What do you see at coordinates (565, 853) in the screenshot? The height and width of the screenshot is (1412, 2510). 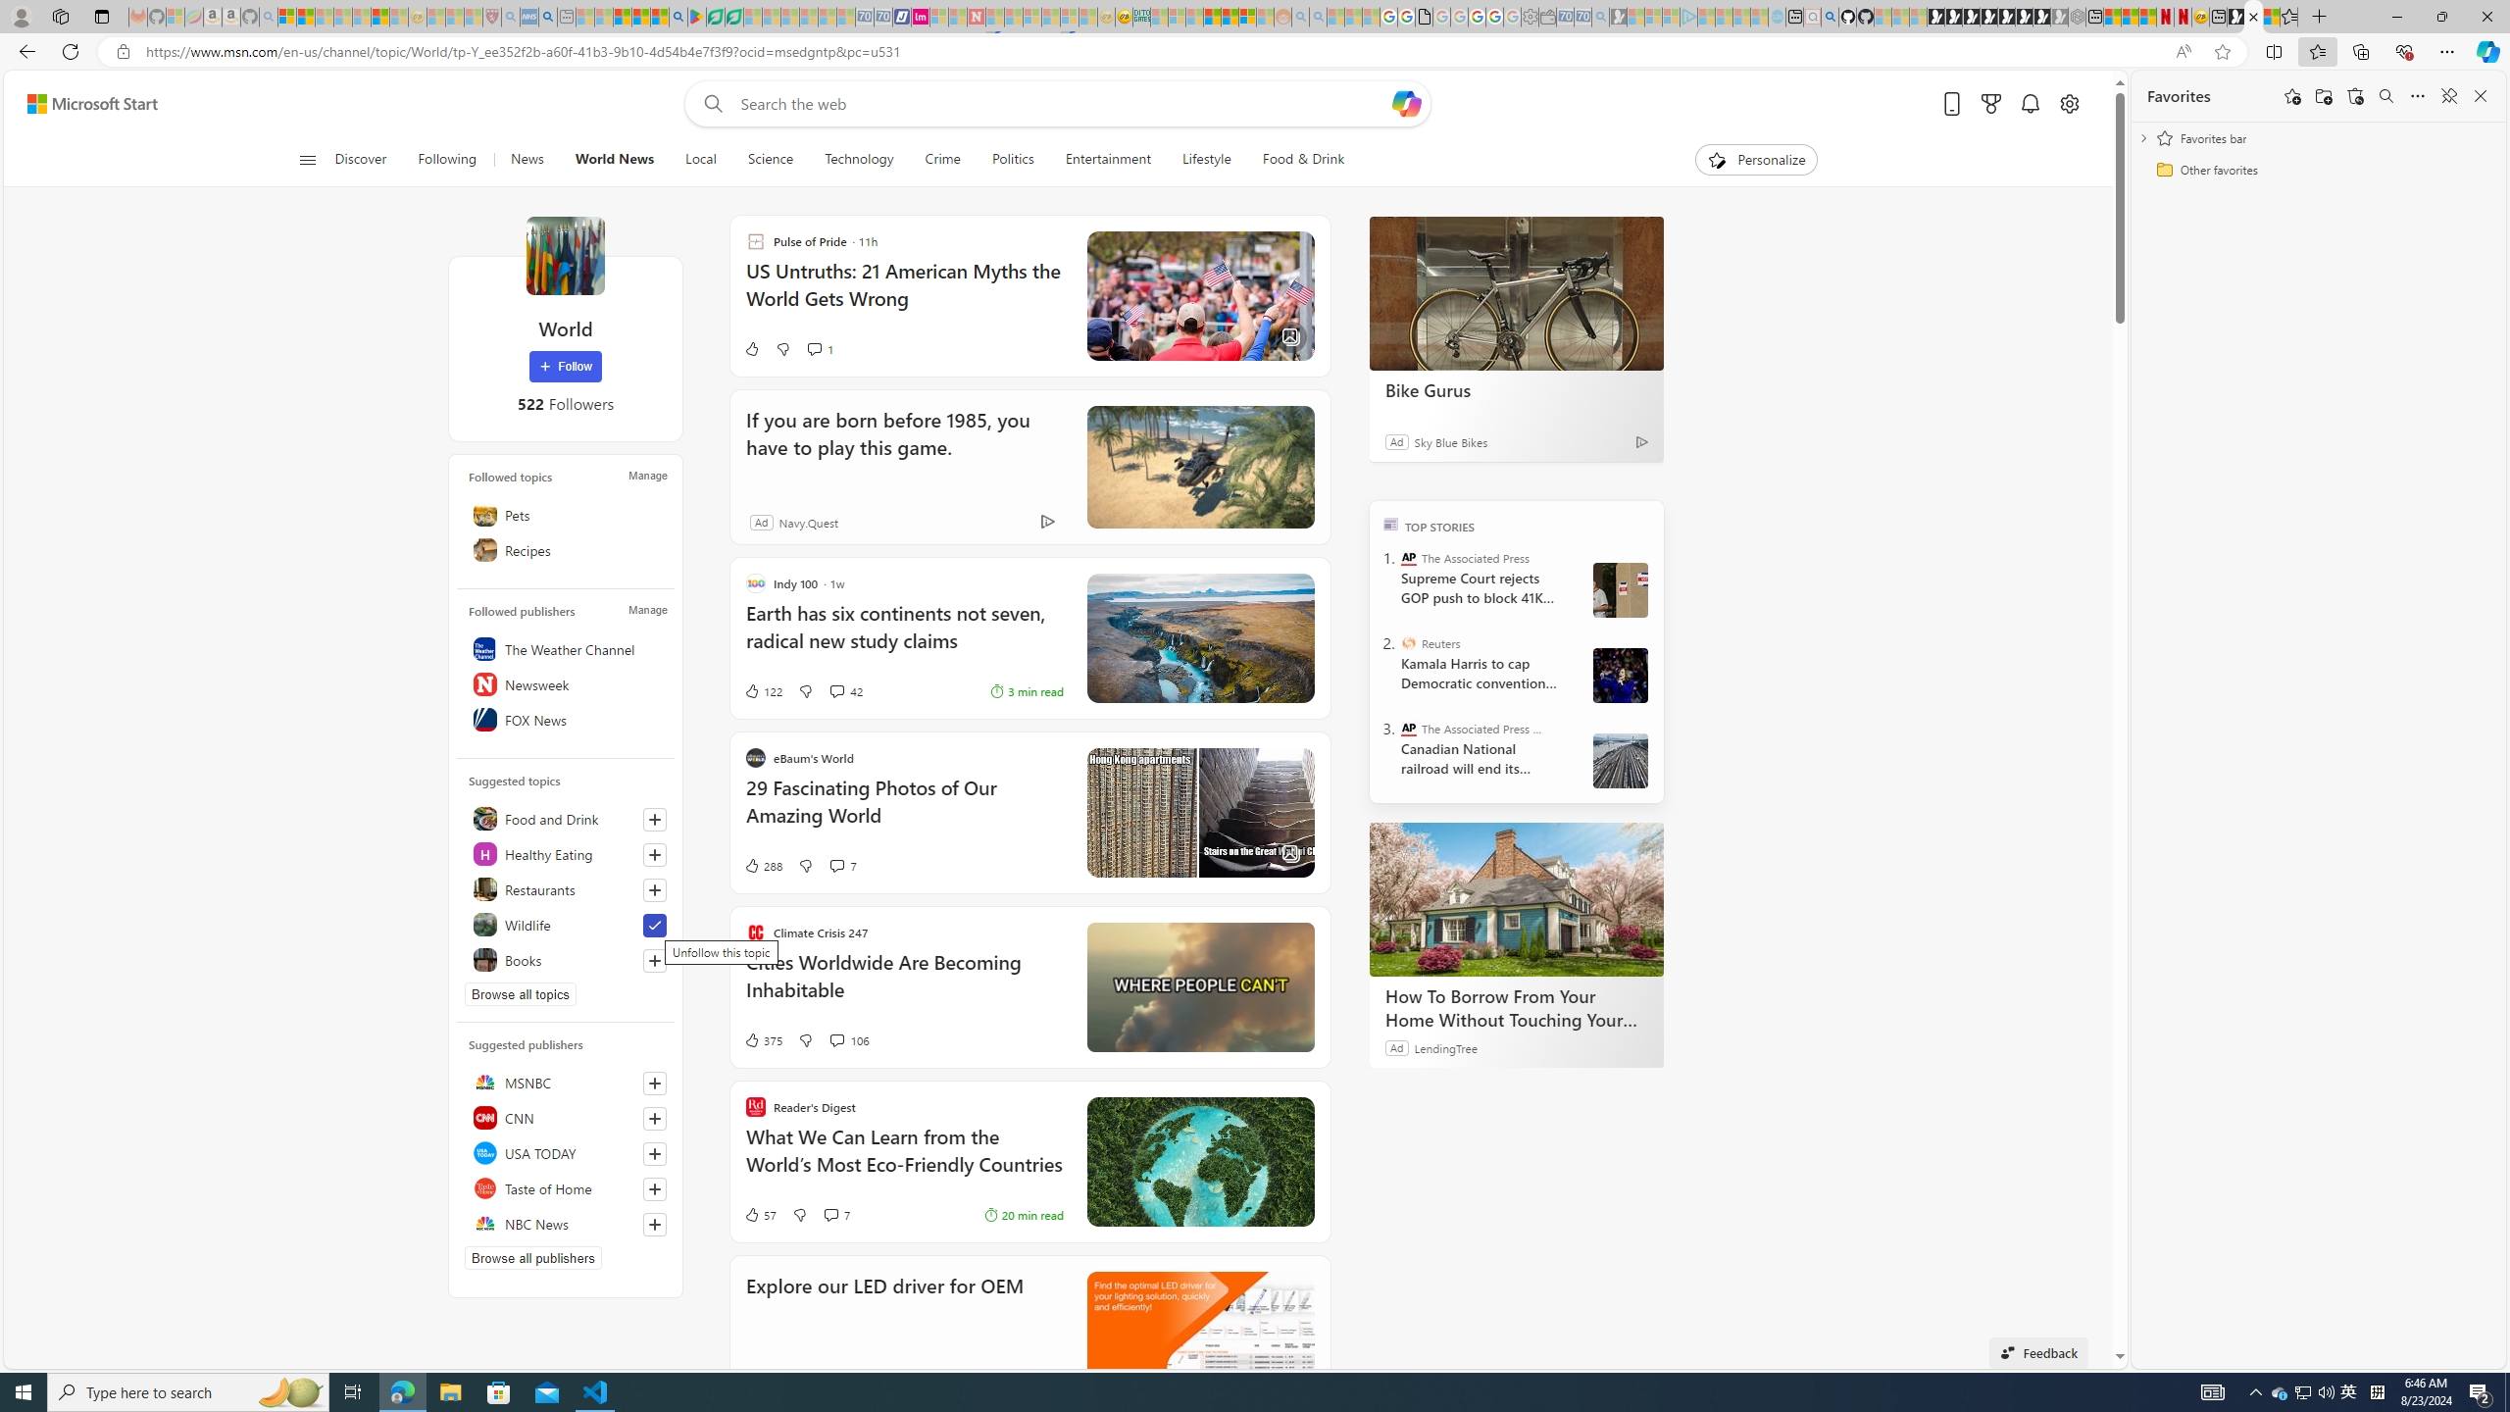 I see `Healthy Eating` at bounding box center [565, 853].